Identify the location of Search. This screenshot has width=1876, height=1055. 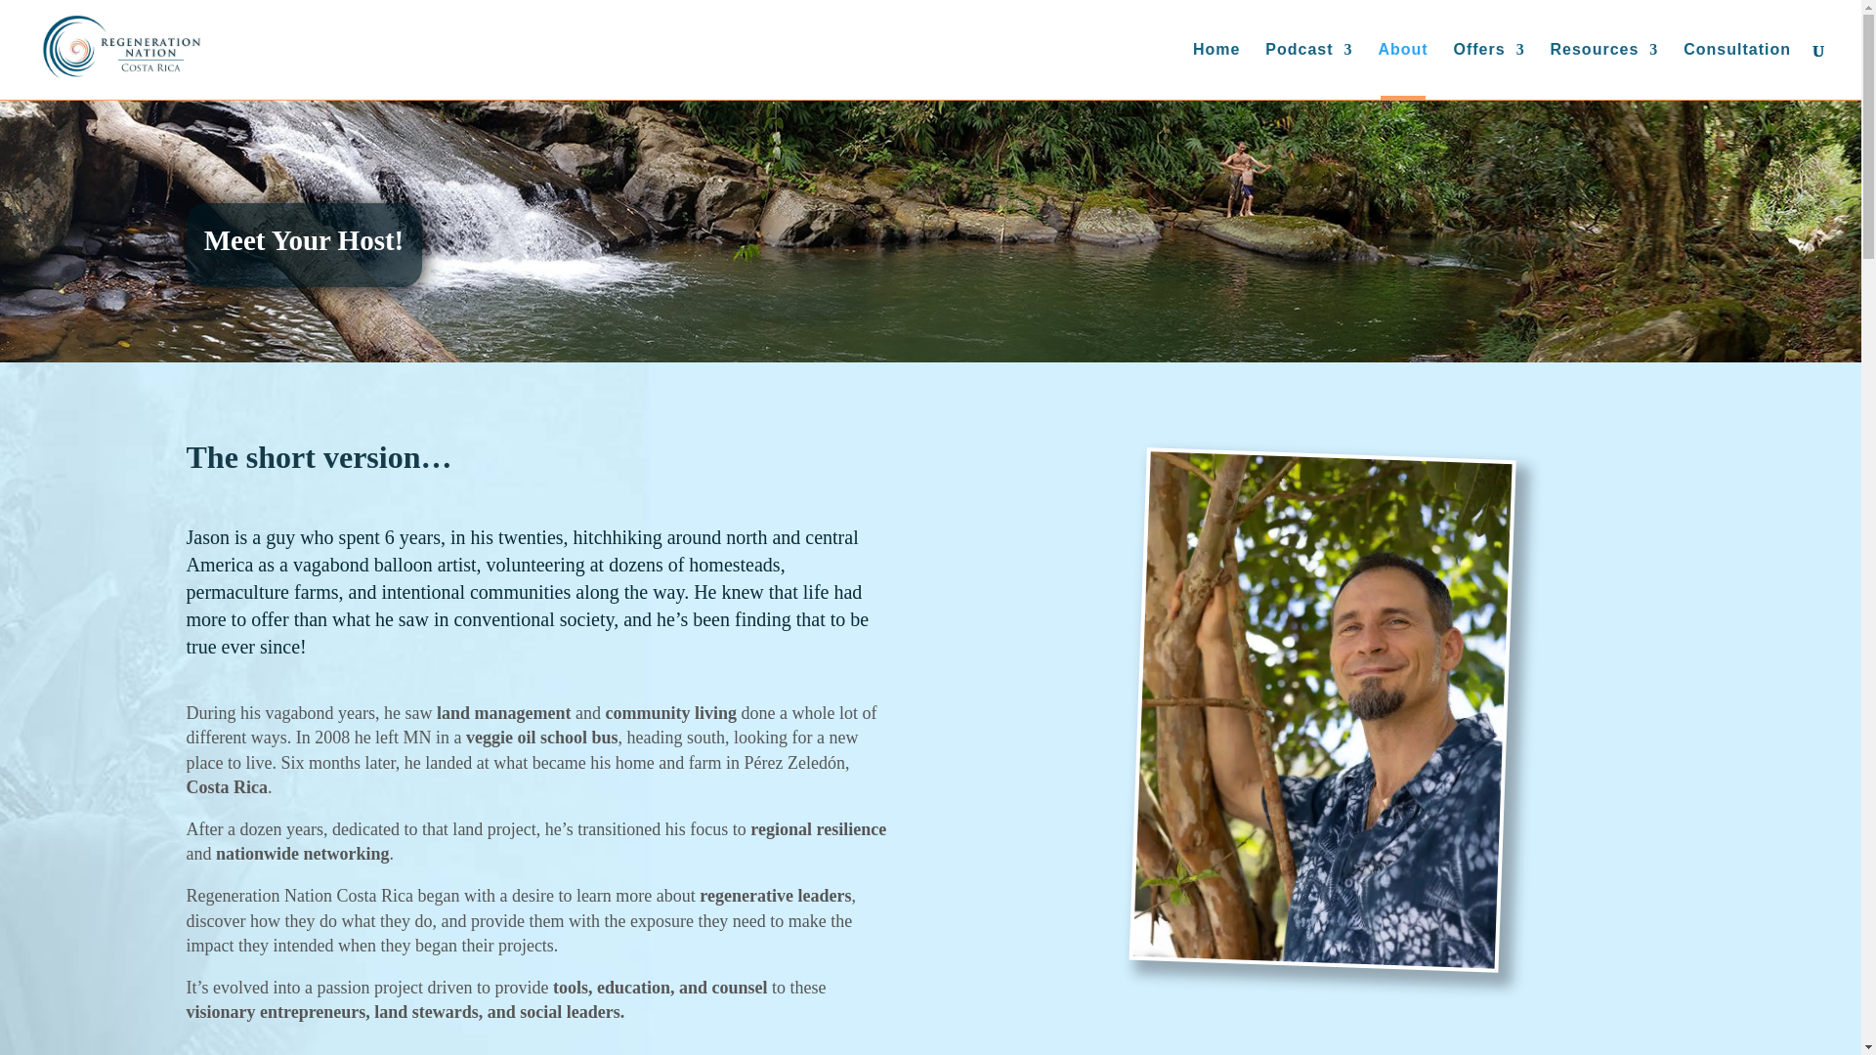
(27, 22).